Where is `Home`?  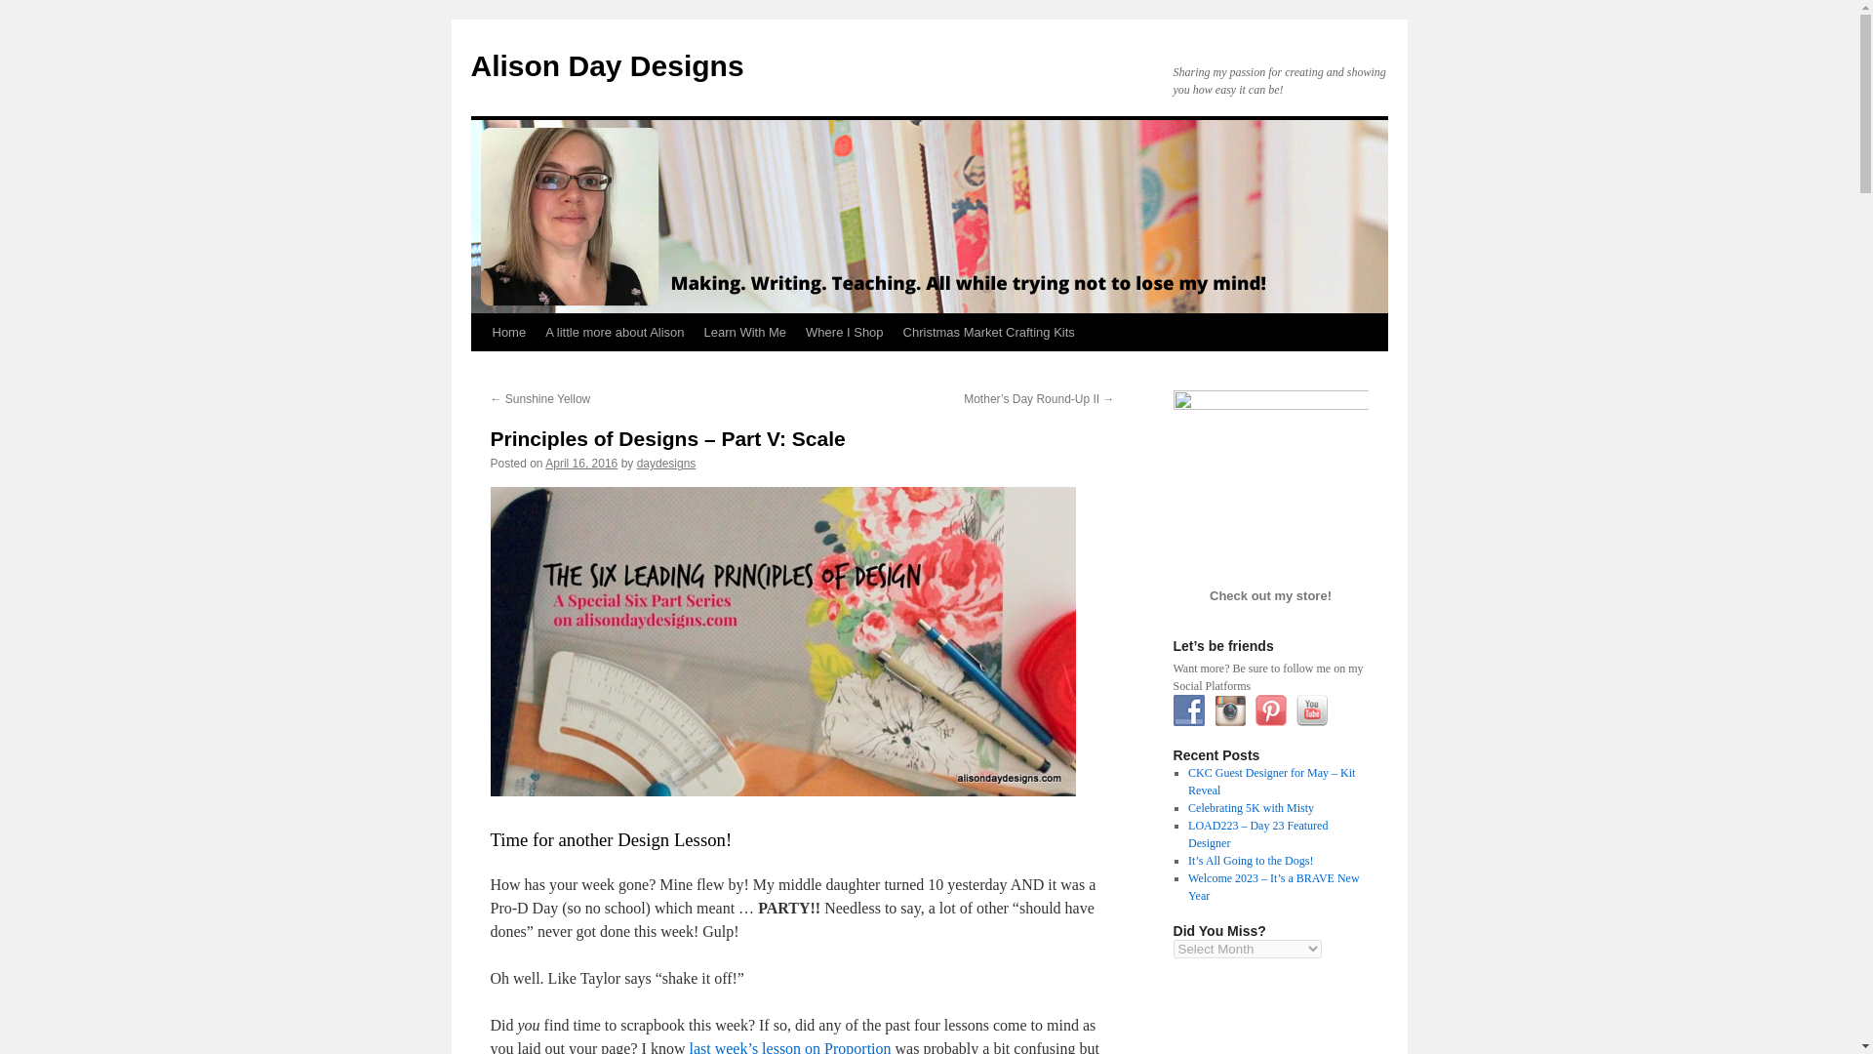 Home is located at coordinates (508, 332).